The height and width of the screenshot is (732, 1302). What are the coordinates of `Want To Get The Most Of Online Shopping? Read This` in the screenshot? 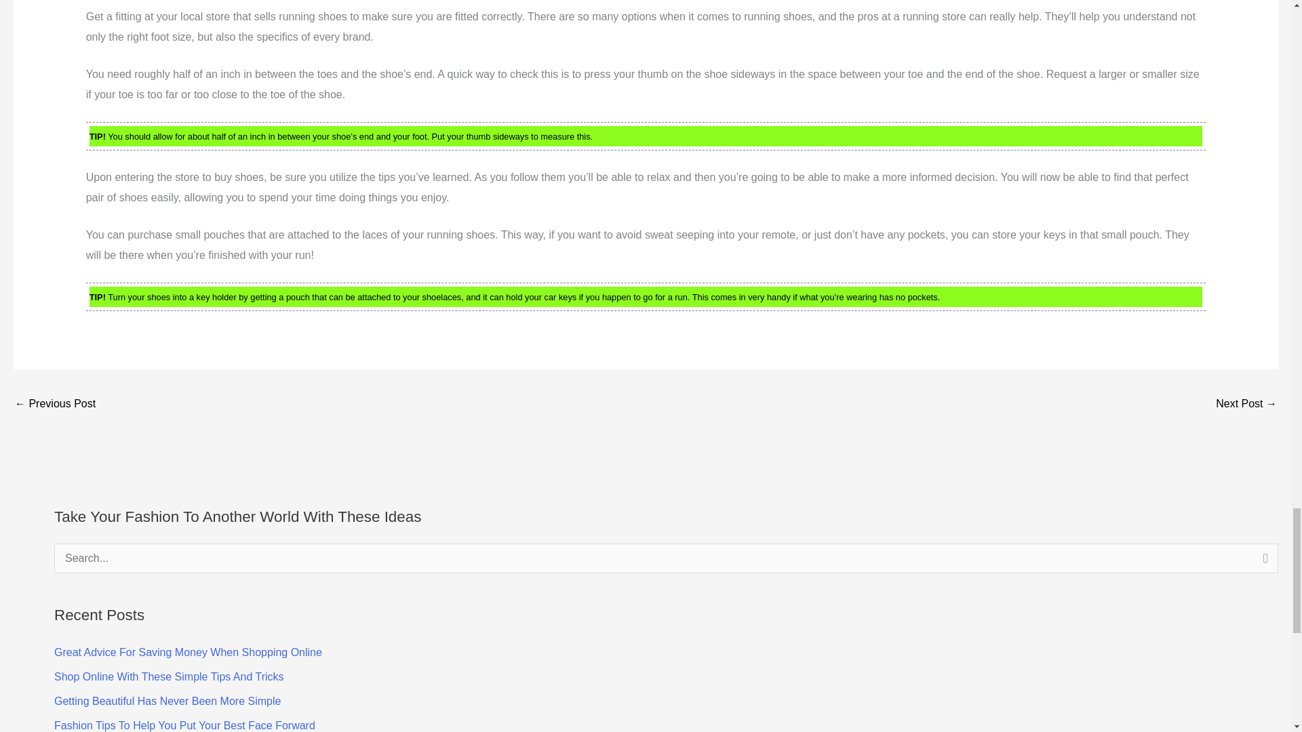 It's located at (1246, 404).